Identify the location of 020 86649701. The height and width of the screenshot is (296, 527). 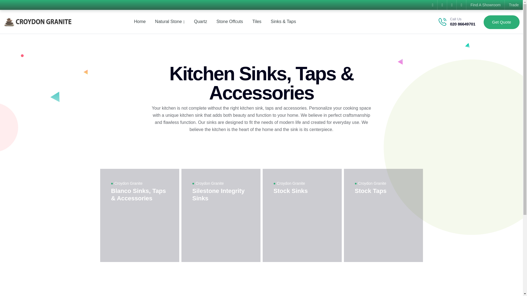
(462, 24).